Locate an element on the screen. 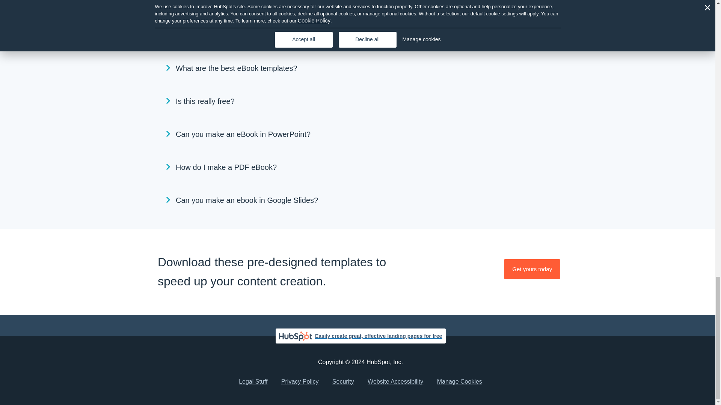 This screenshot has height=405, width=721. How do I make a PDF eBook? is located at coordinates (360, 167).